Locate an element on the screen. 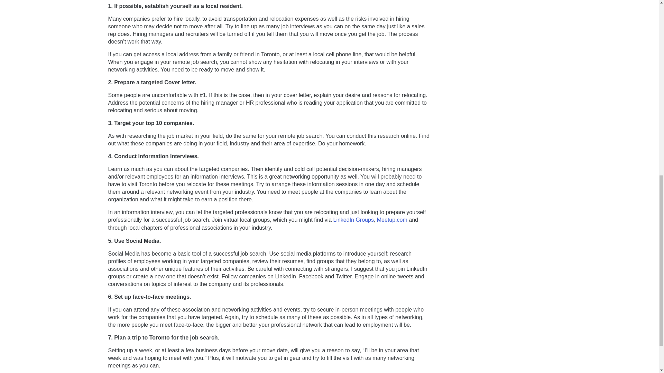 The width and height of the screenshot is (664, 373). meetup.com is located at coordinates (392, 220).